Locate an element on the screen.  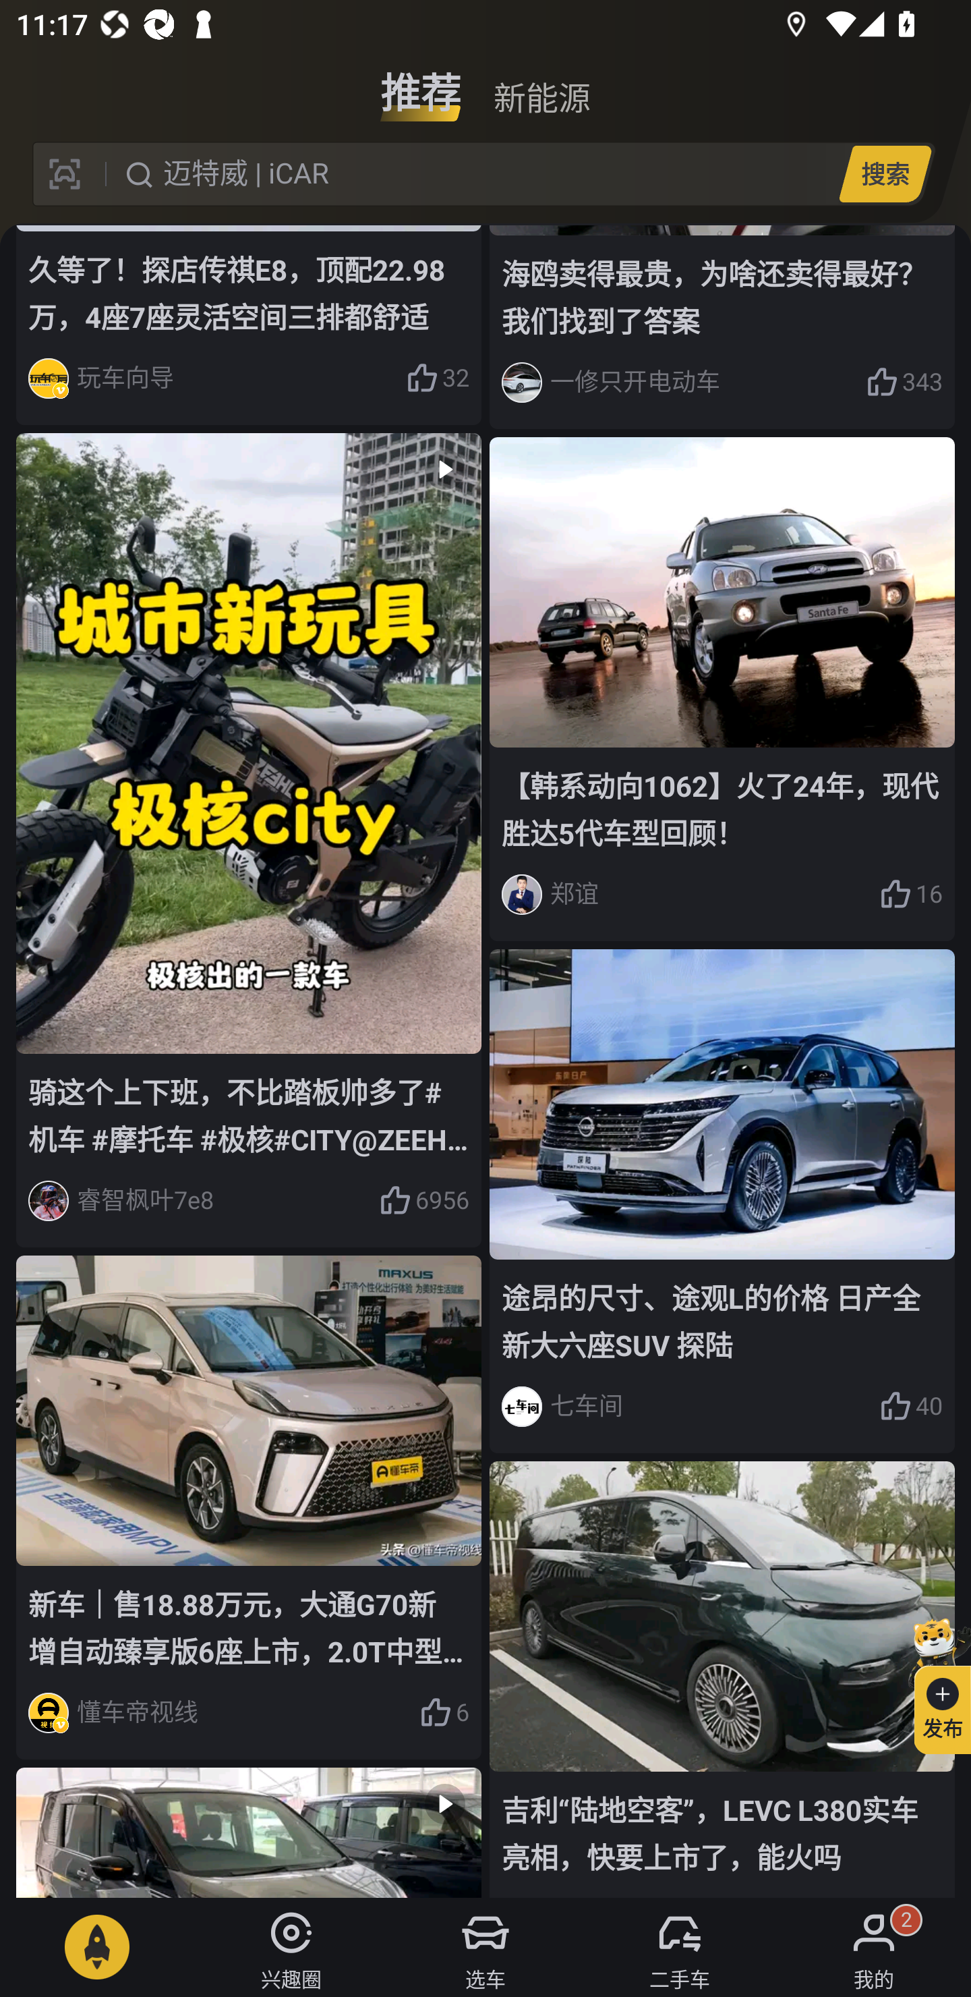
 二手车 is located at coordinates (680, 1947).